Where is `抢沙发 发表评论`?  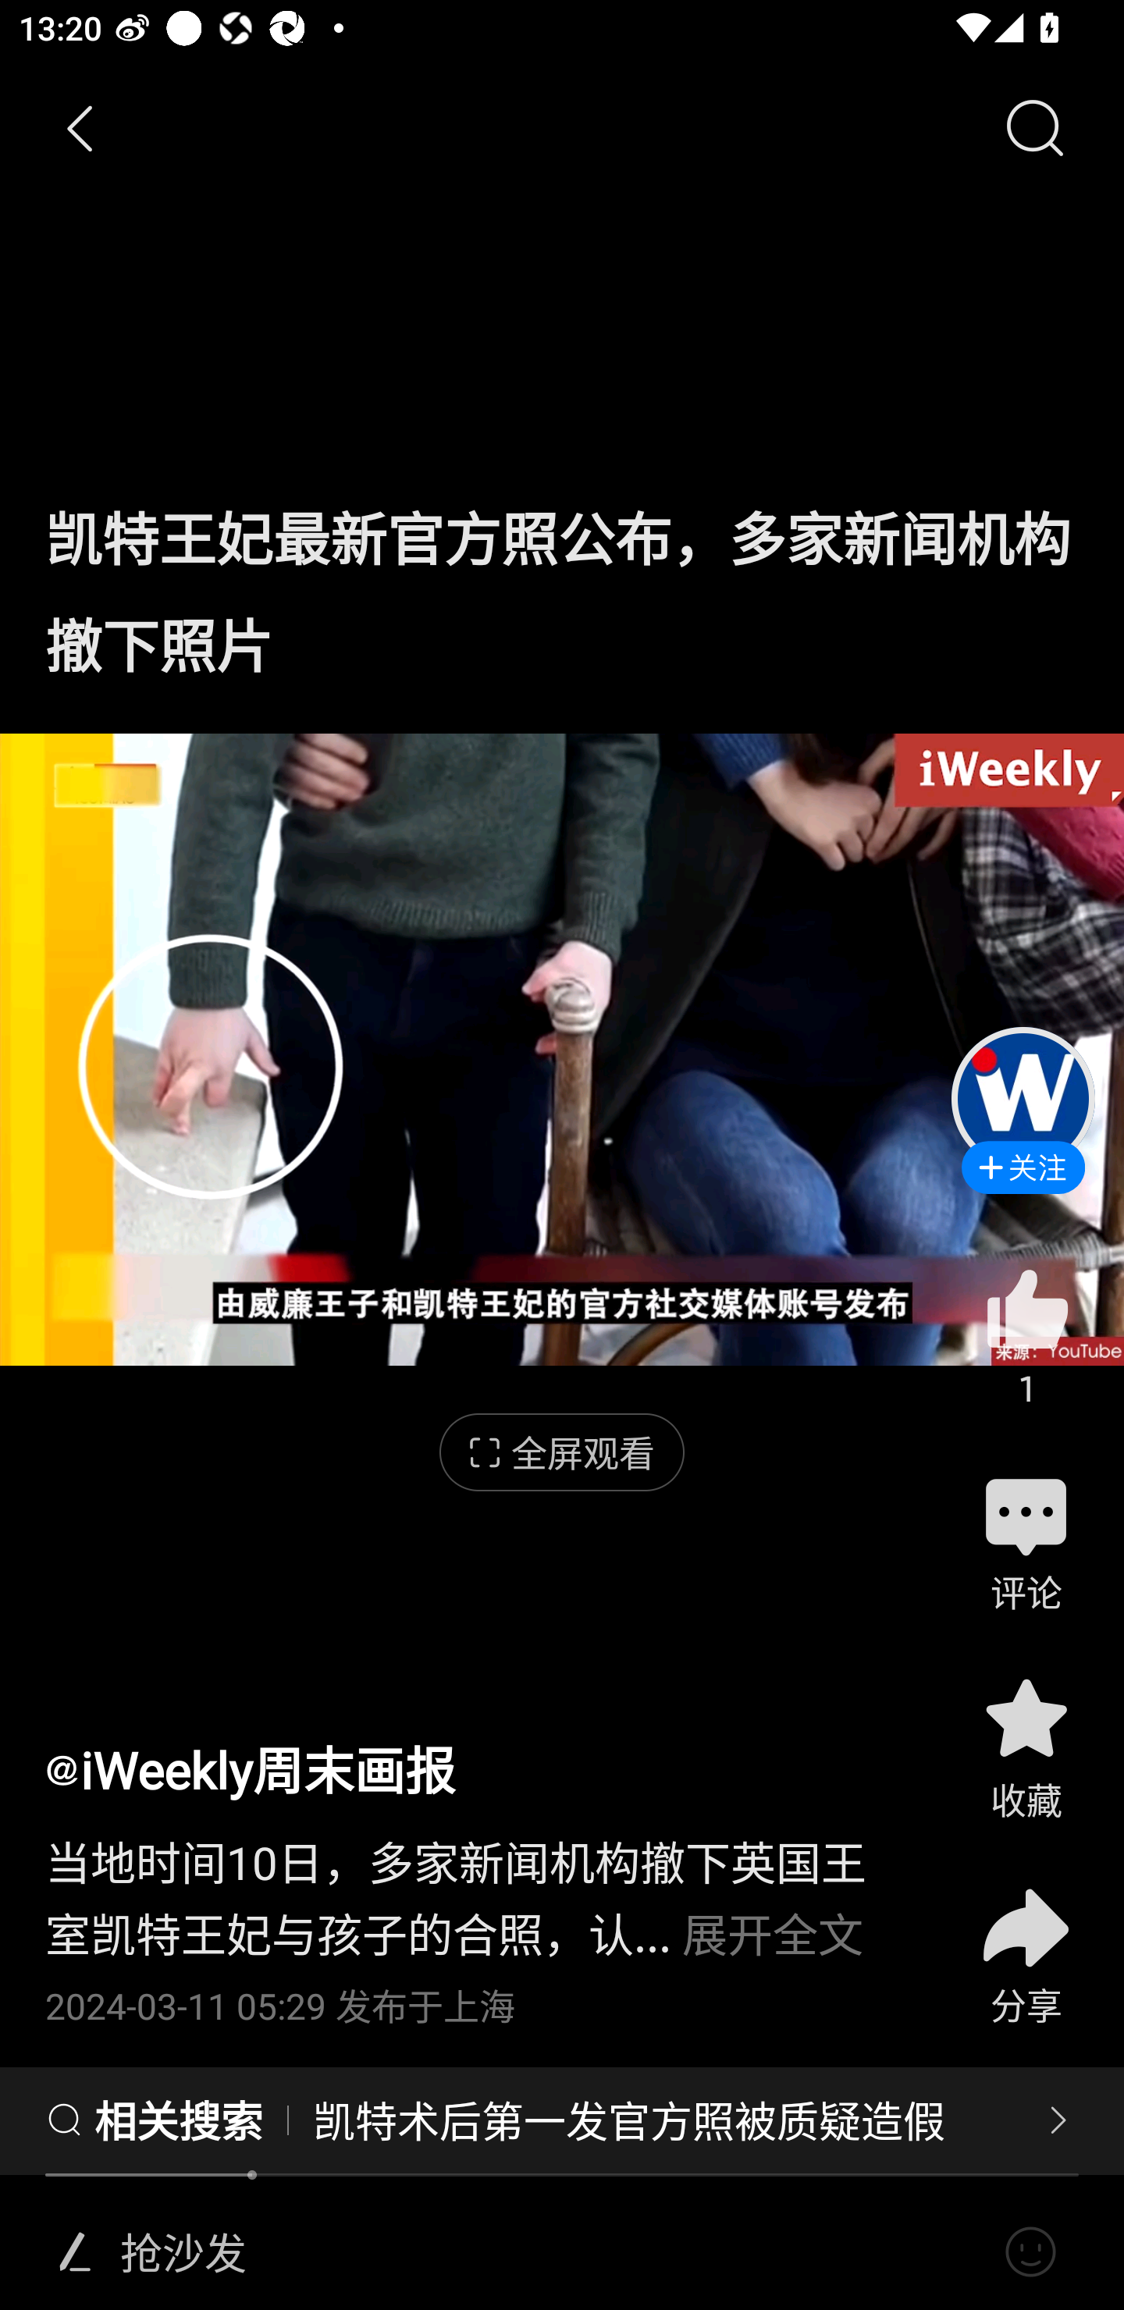
抢沙发 发表评论 is located at coordinates (551, 2253).